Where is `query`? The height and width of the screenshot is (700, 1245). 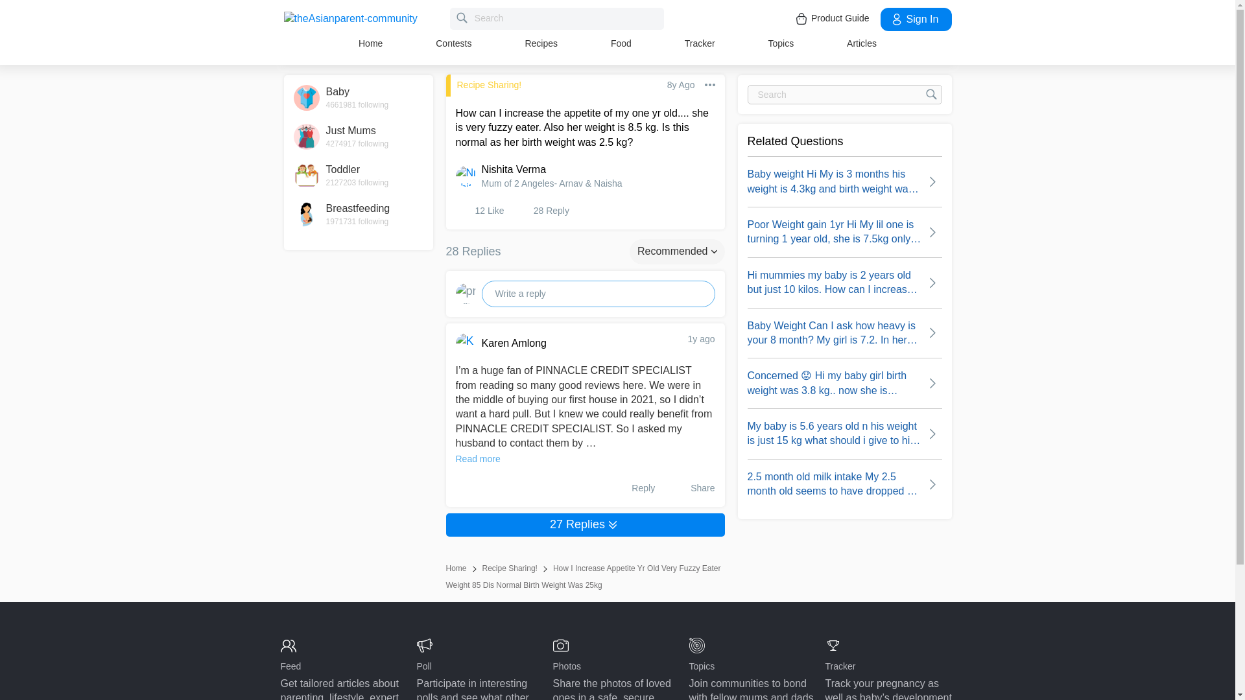 query is located at coordinates (861, 43).